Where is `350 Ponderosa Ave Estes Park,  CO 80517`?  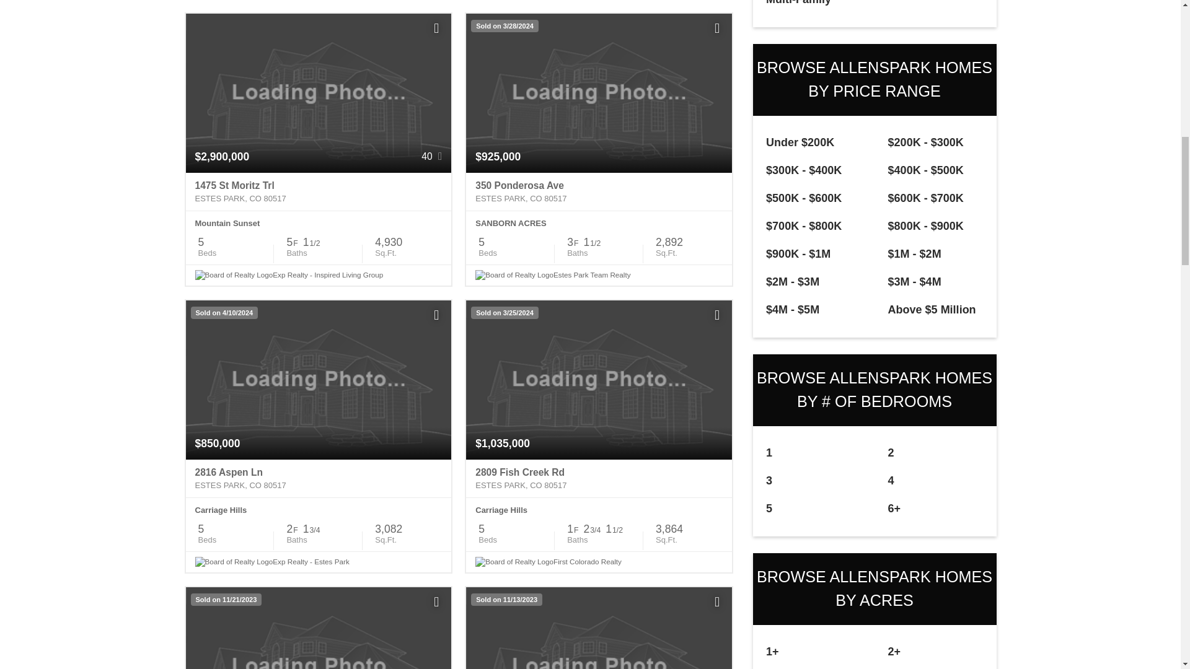
350 Ponderosa Ave Estes Park,  CO 80517 is located at coordinates (599, 192).